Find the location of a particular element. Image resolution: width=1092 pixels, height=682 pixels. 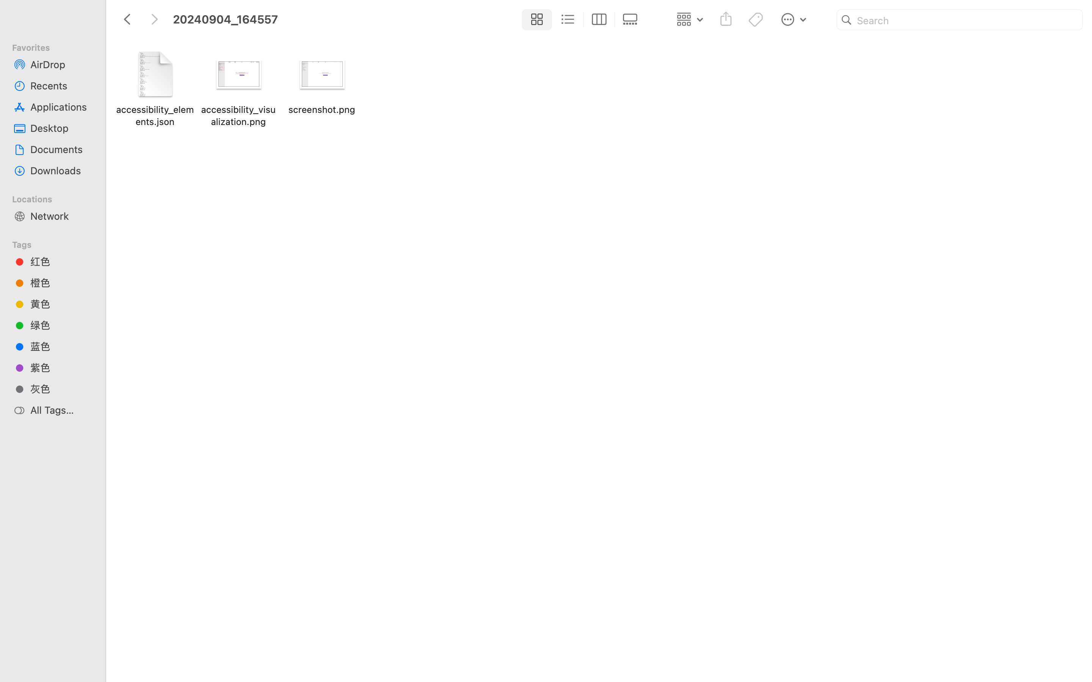

Tags… is located at coordinates (16, 676).